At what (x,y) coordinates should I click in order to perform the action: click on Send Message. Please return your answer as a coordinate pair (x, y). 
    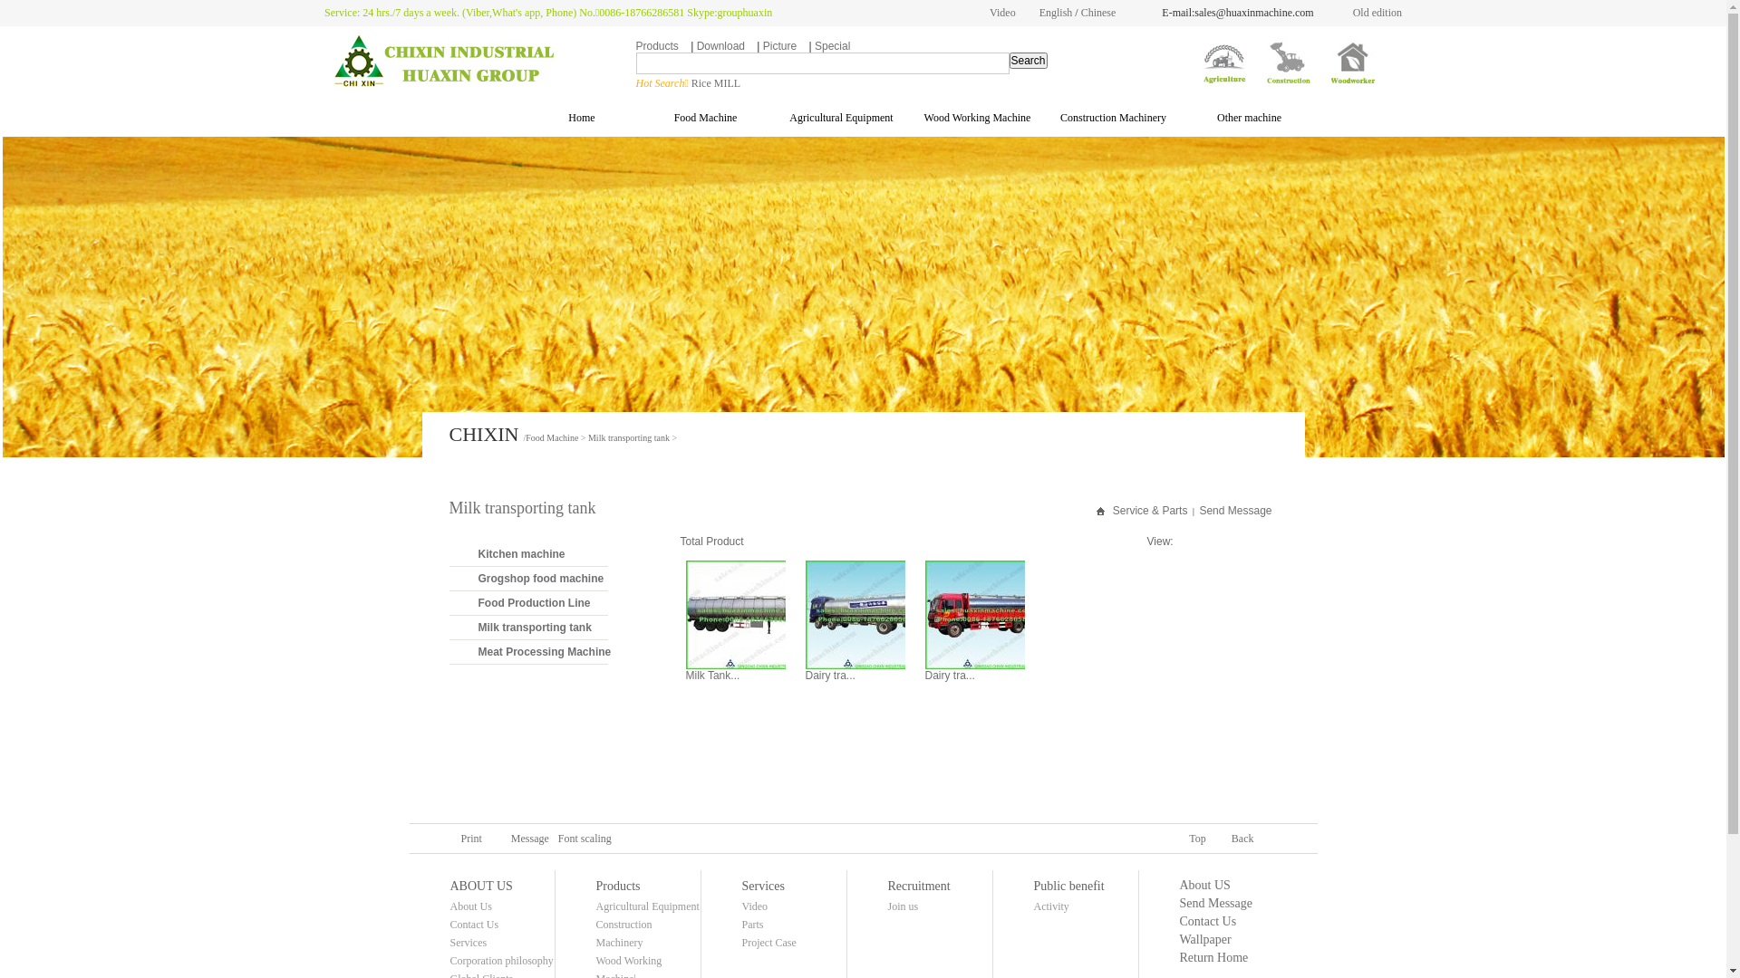
    Looking at the image, I should click on (1216, 904).